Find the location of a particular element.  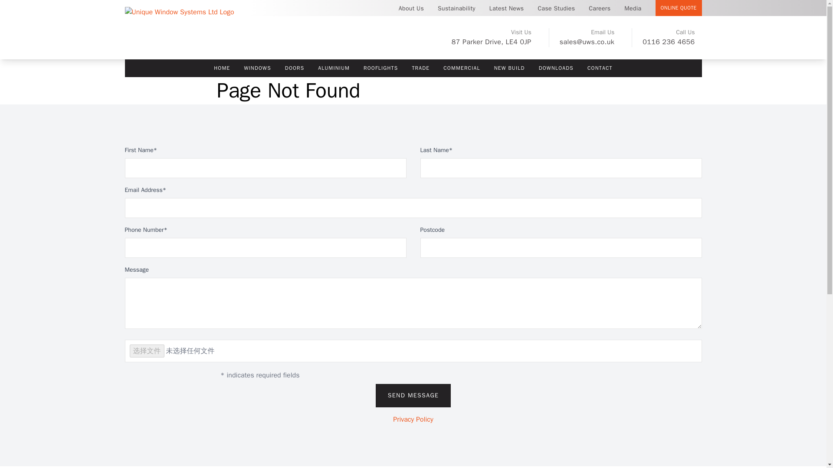

Case Studies is located at coordinates (556, 13).